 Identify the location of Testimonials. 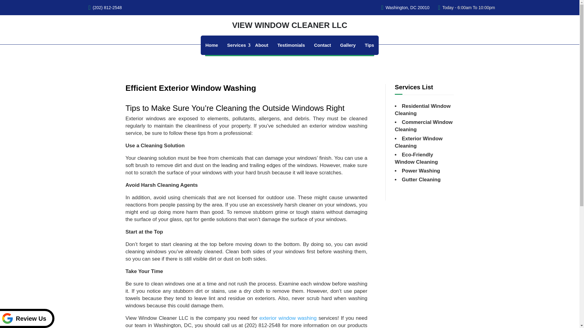
(291, 45).